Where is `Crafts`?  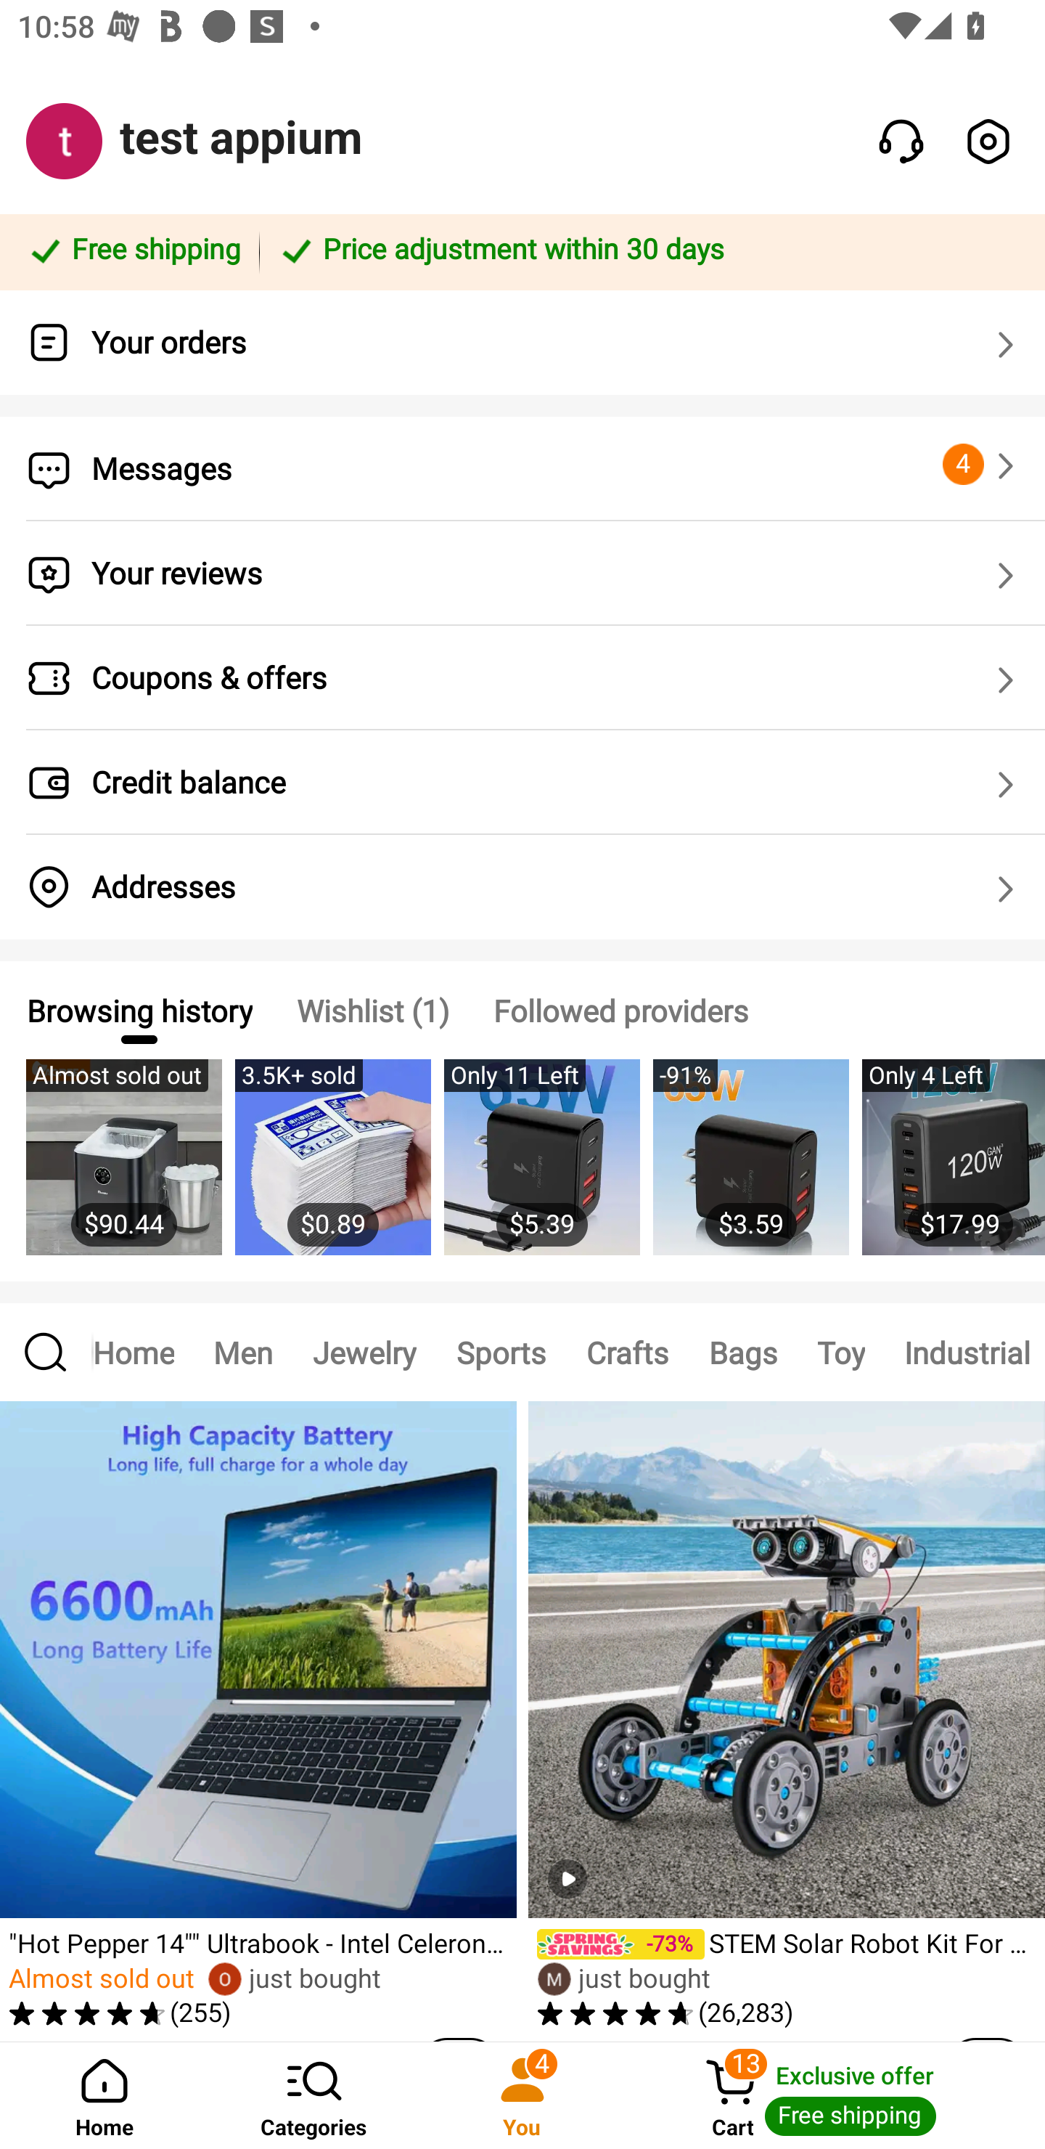
Crafts is located at coordinates (627, 1351).